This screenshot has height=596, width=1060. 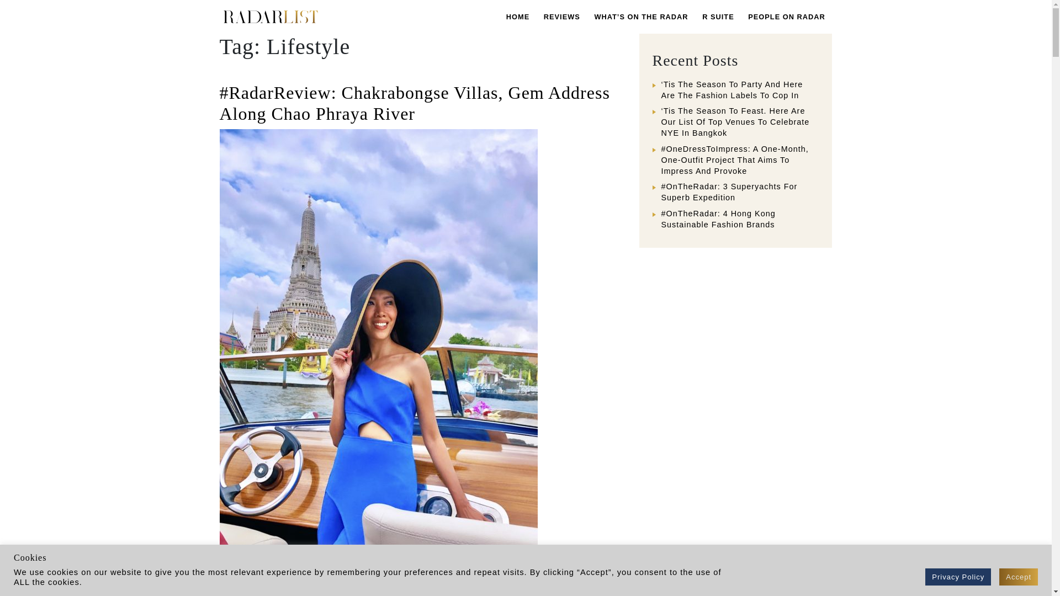 I want to click on HOME, so click(x=518, y=17).